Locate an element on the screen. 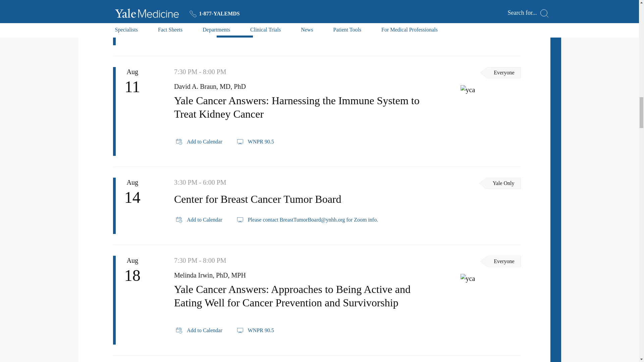  Yale Cancer Answers is located at coordinates (490, 278).